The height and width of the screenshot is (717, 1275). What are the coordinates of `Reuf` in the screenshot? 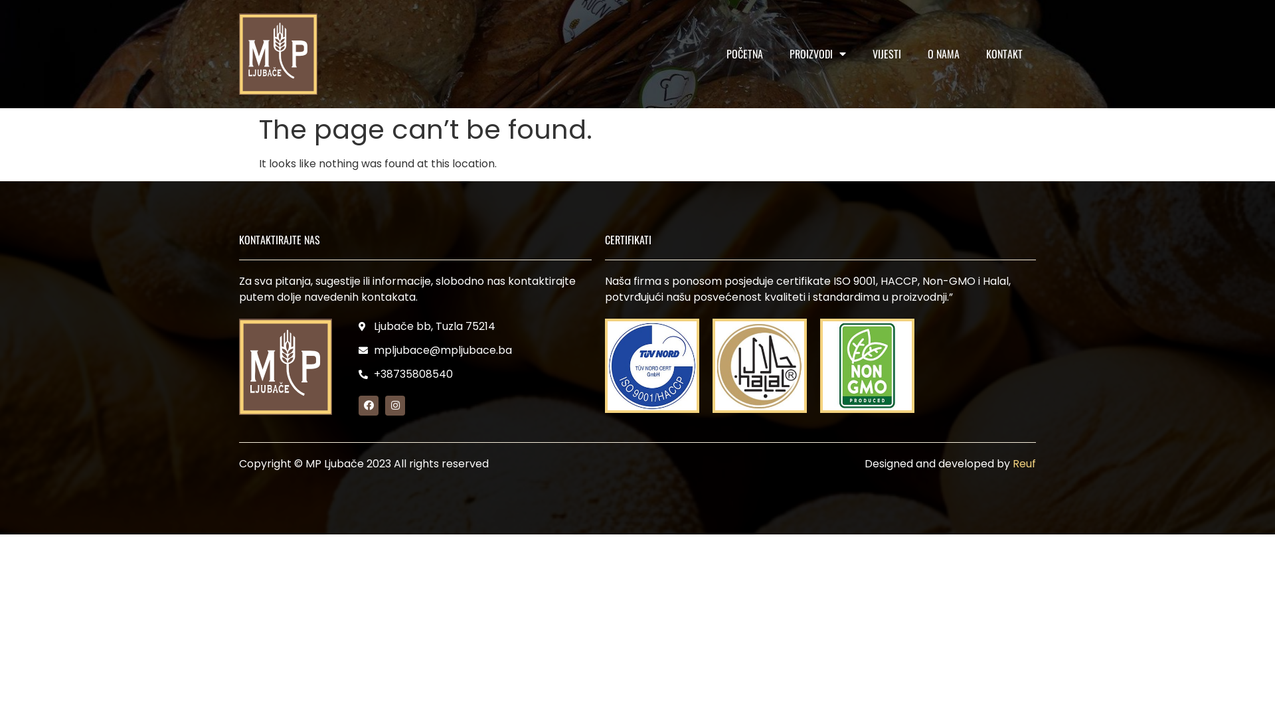 It's located at (1024, 463).